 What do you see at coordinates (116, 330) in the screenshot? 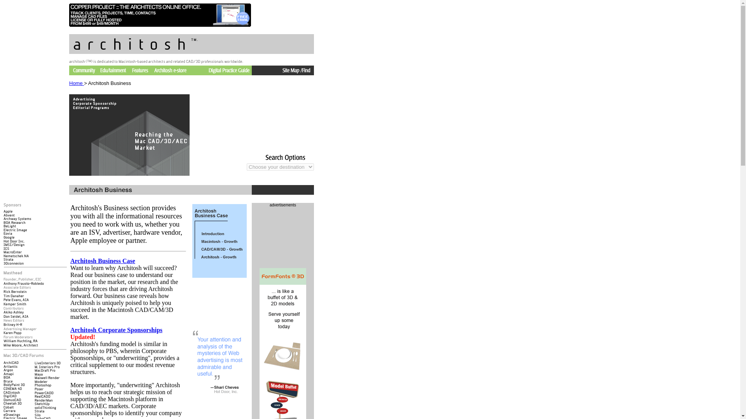
I see `Architosh Corporate Sponsorships` at bounding box center [116, 330].